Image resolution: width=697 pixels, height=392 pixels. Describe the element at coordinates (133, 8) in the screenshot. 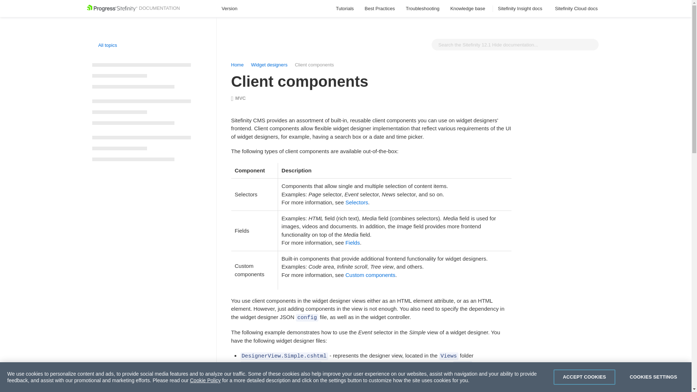

I see `DOCUMENTATION` at that location.